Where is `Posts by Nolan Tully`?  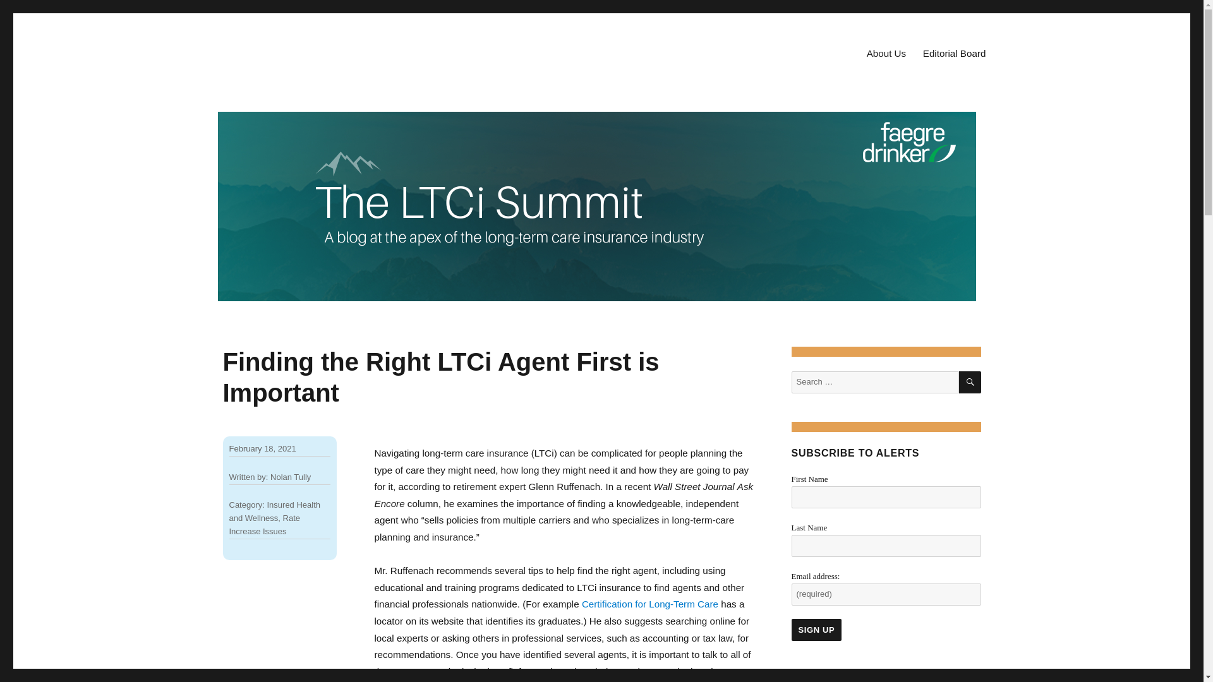
Posts by Nolan Tully is located at coordinates (291, 477).